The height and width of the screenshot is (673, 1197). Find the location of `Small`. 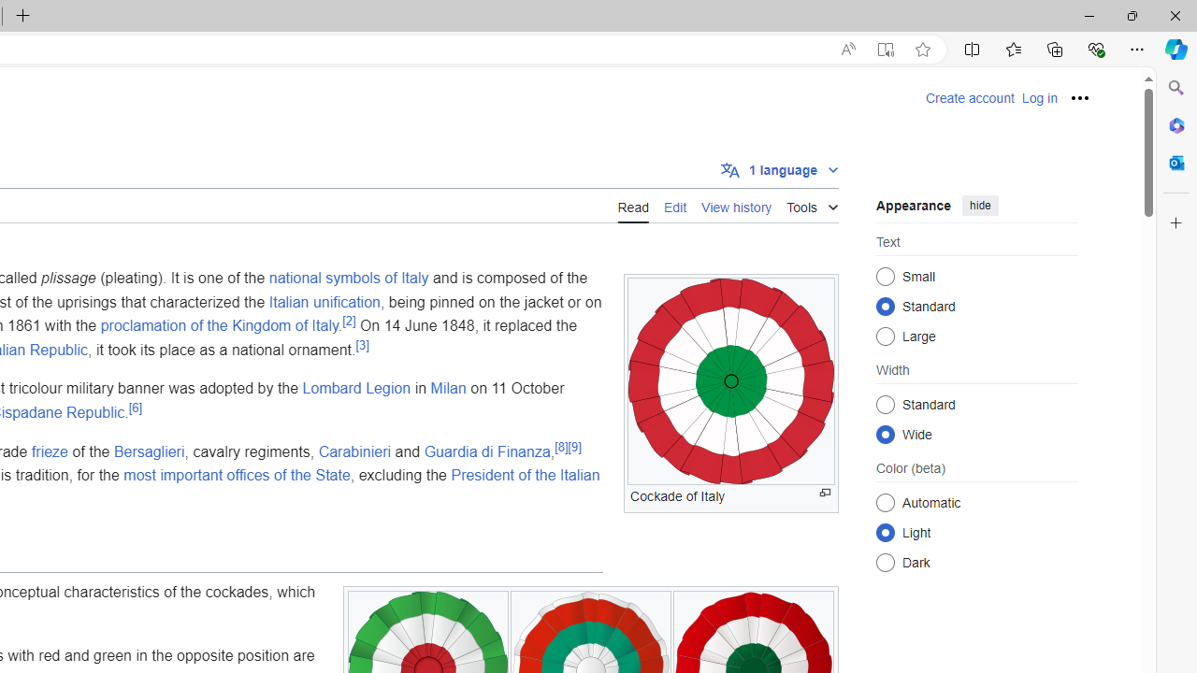

Small is located at coordinates (885, 277).